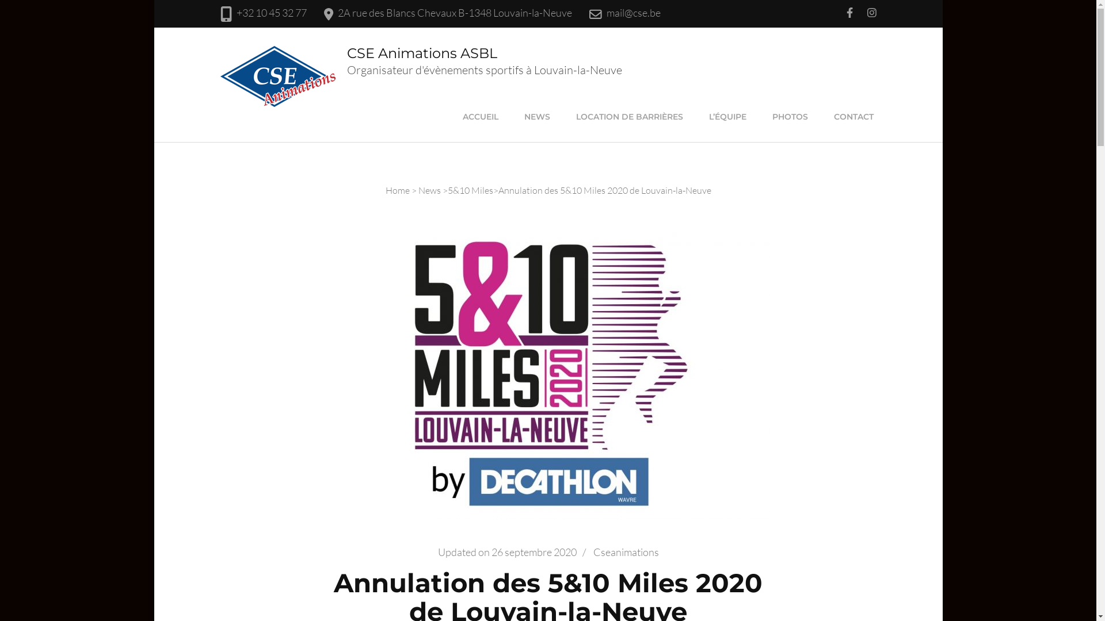 This screenshot has width=1105, height=621. I want to click on NEWS, so click(538, 117).